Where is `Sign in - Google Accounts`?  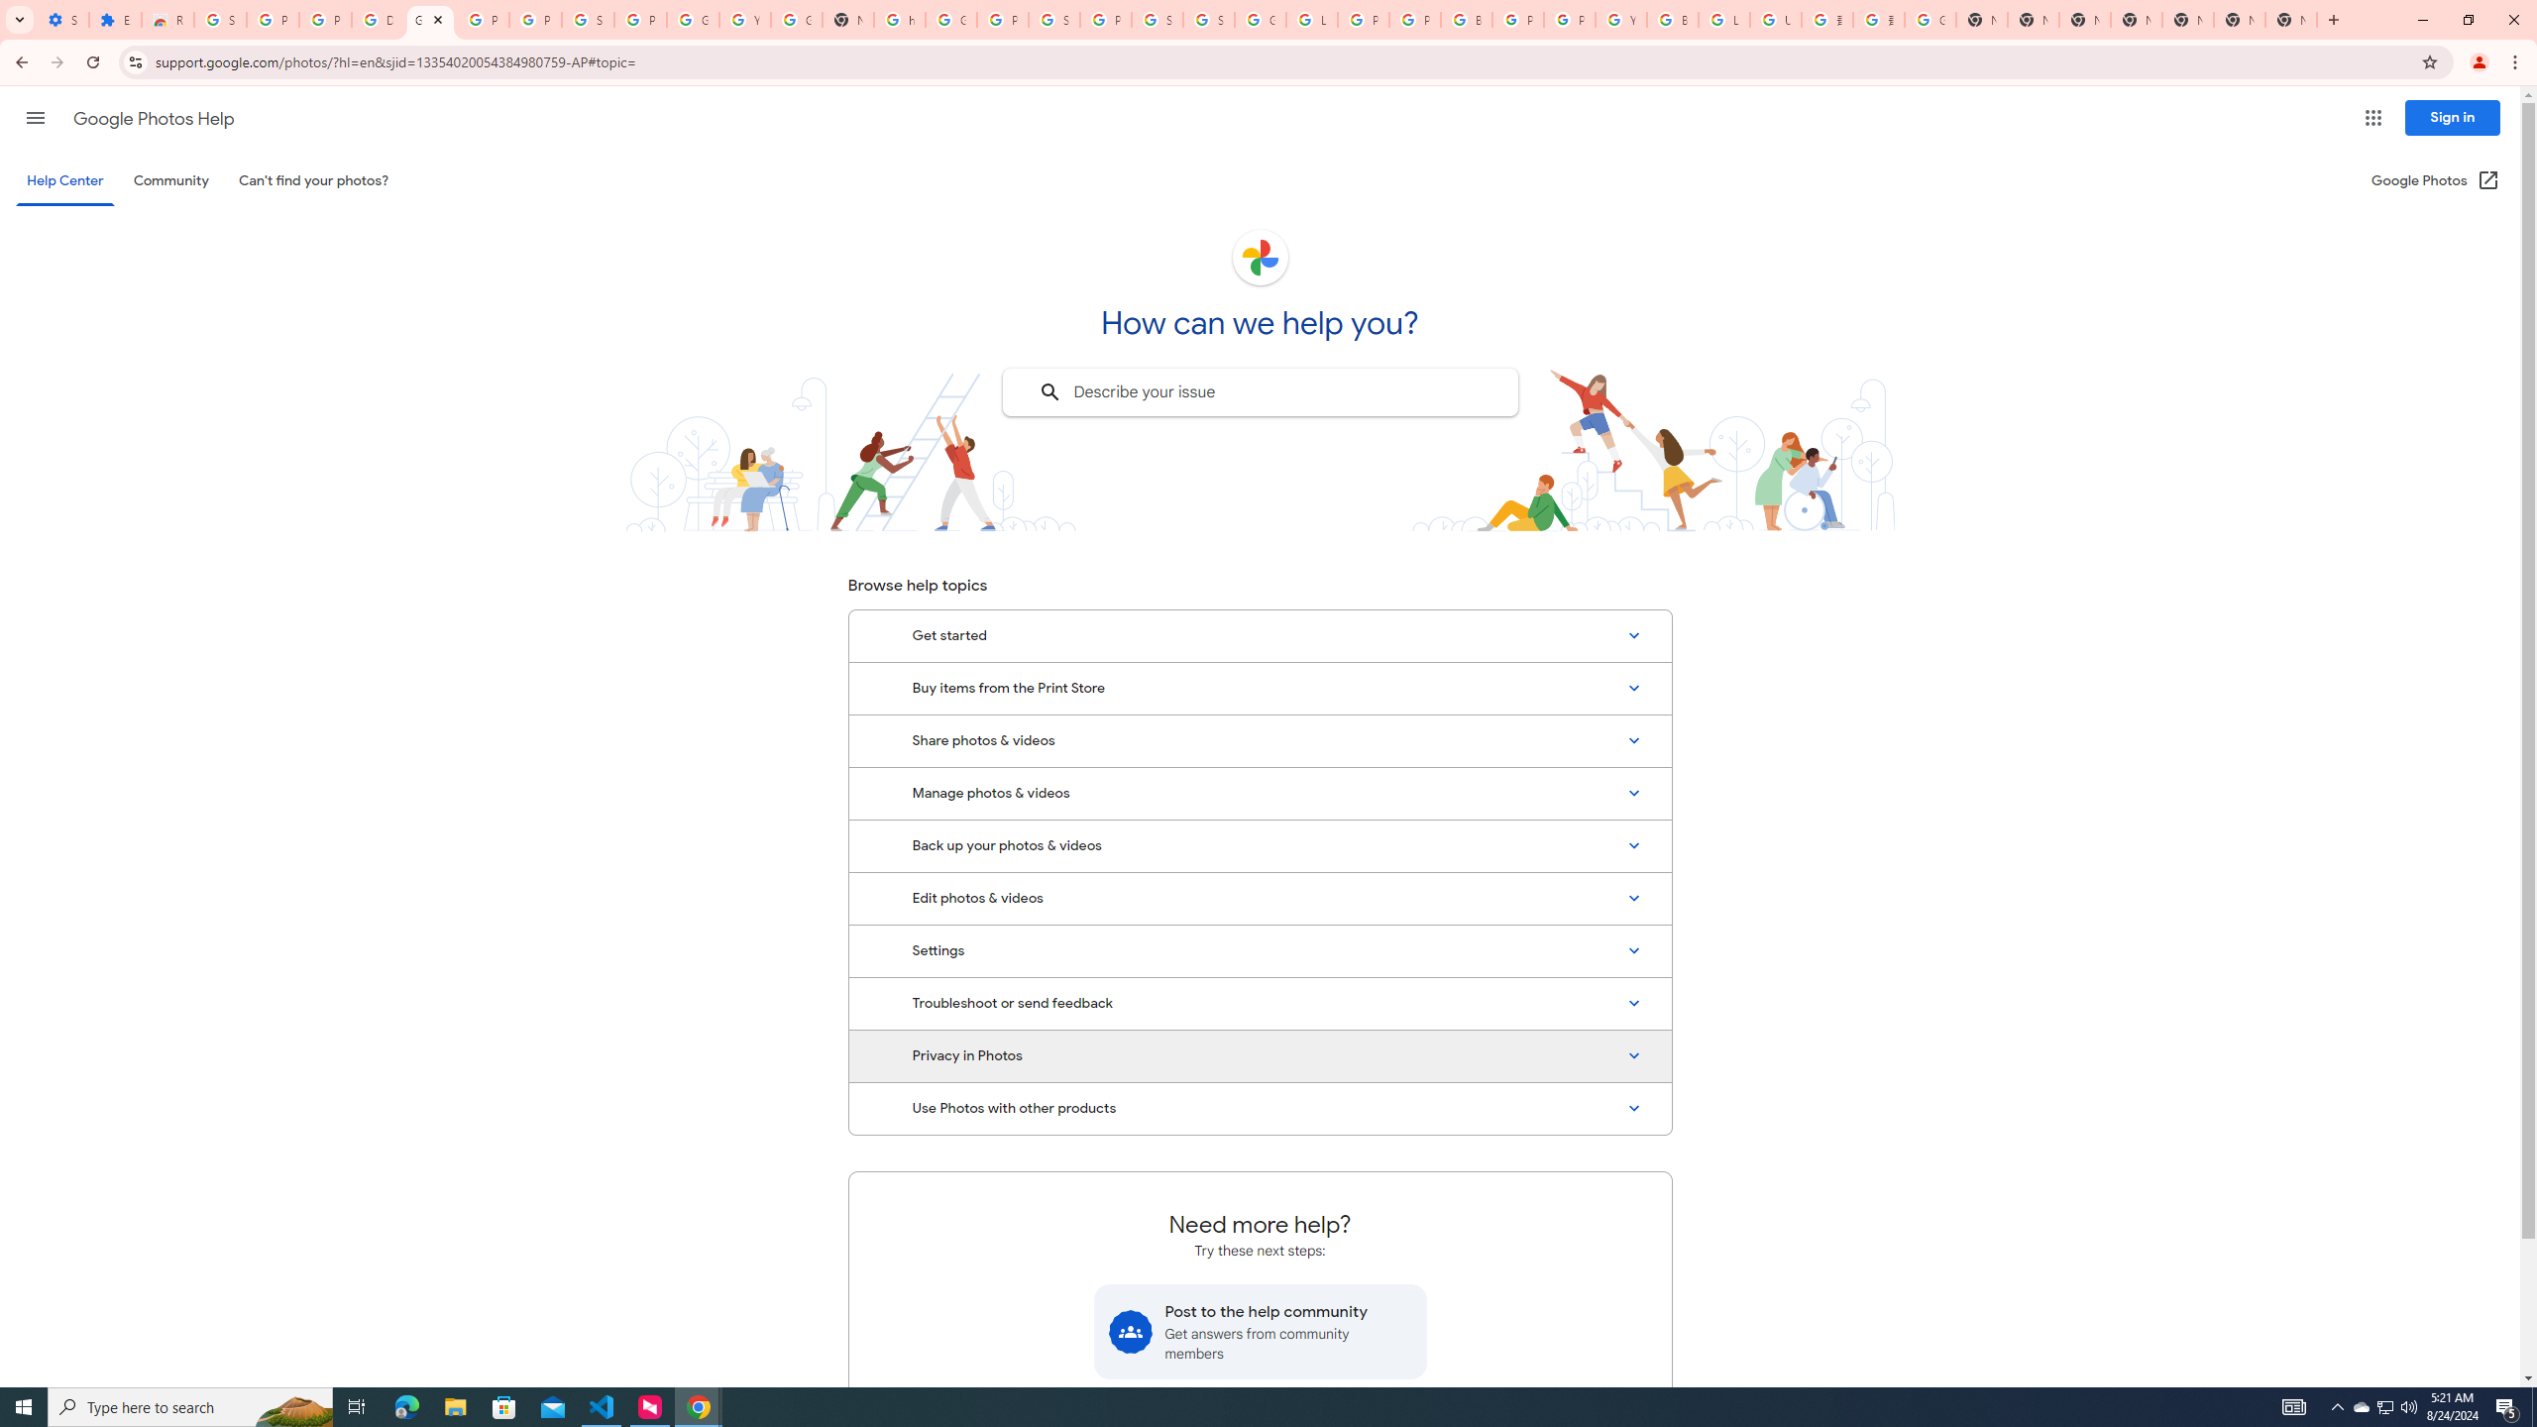
Sign in - Google Accounts is located at coordinates (220, 20).